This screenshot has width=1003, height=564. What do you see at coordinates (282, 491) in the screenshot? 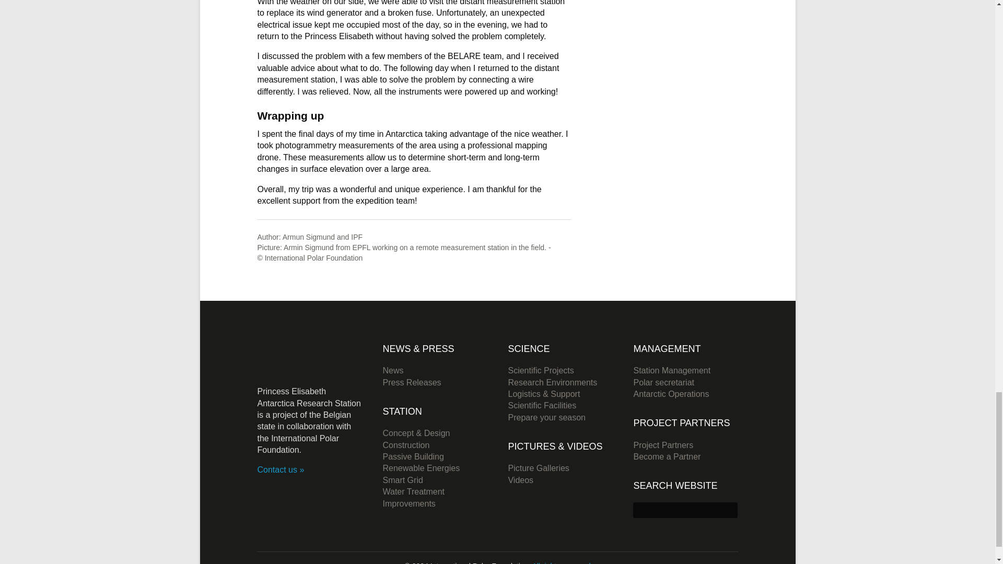
I see `vimeo` at bounding box center [282, 491].